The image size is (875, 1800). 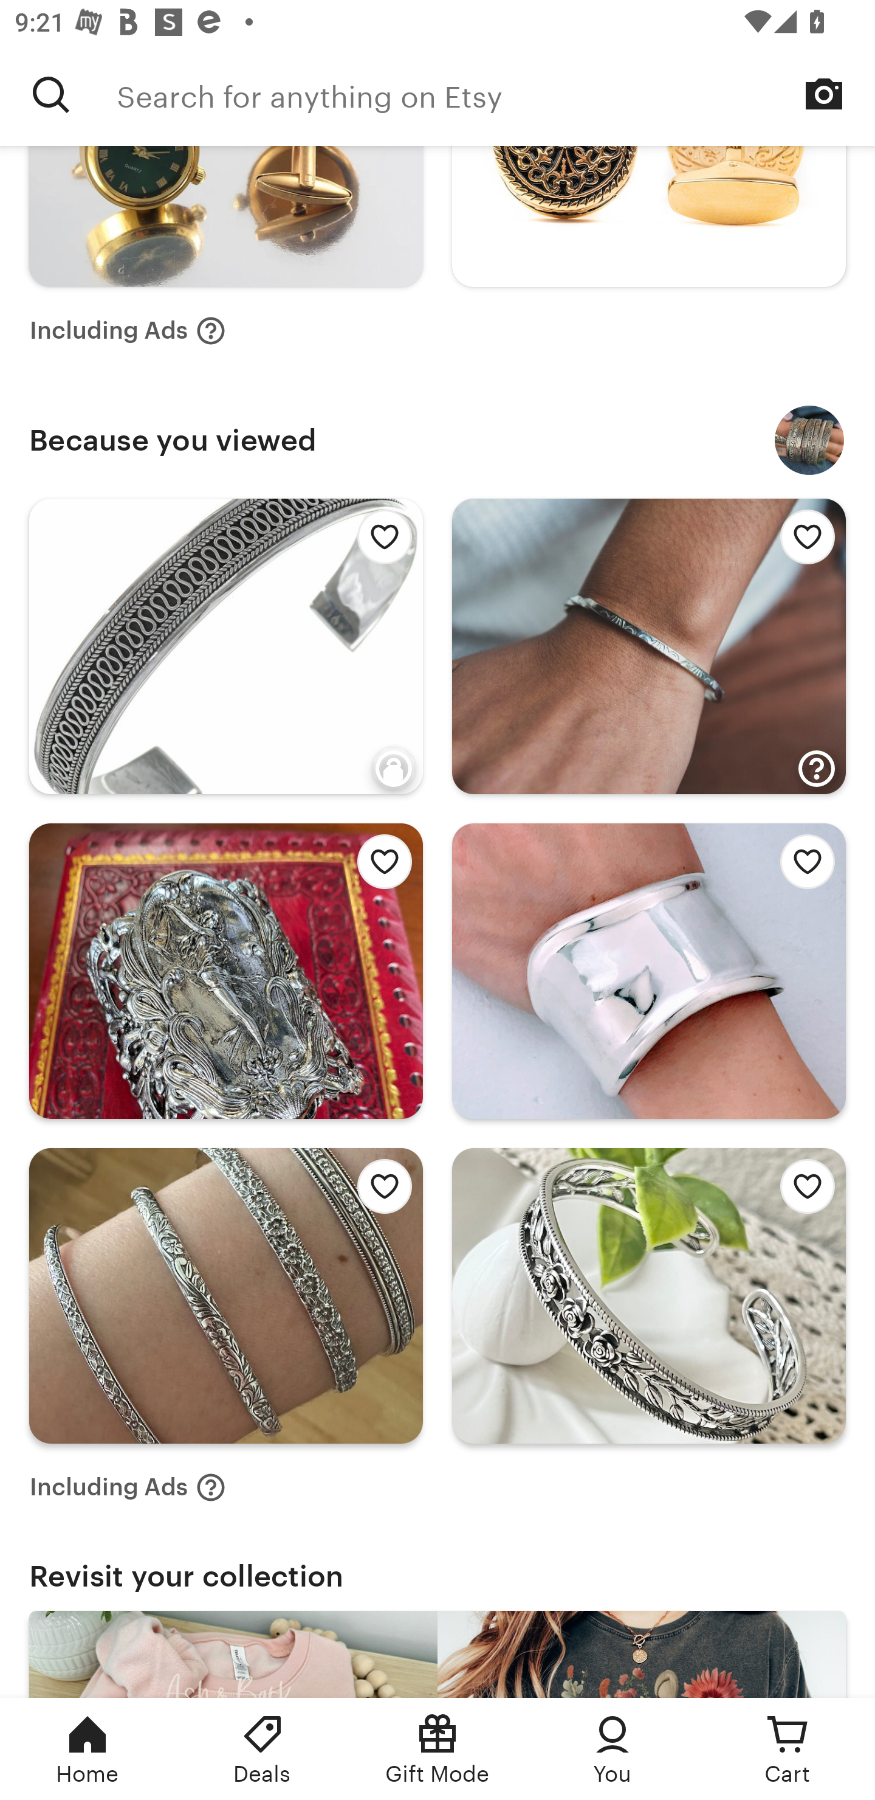 I want to click on Gift Mode, so click(x=437, y=1749).